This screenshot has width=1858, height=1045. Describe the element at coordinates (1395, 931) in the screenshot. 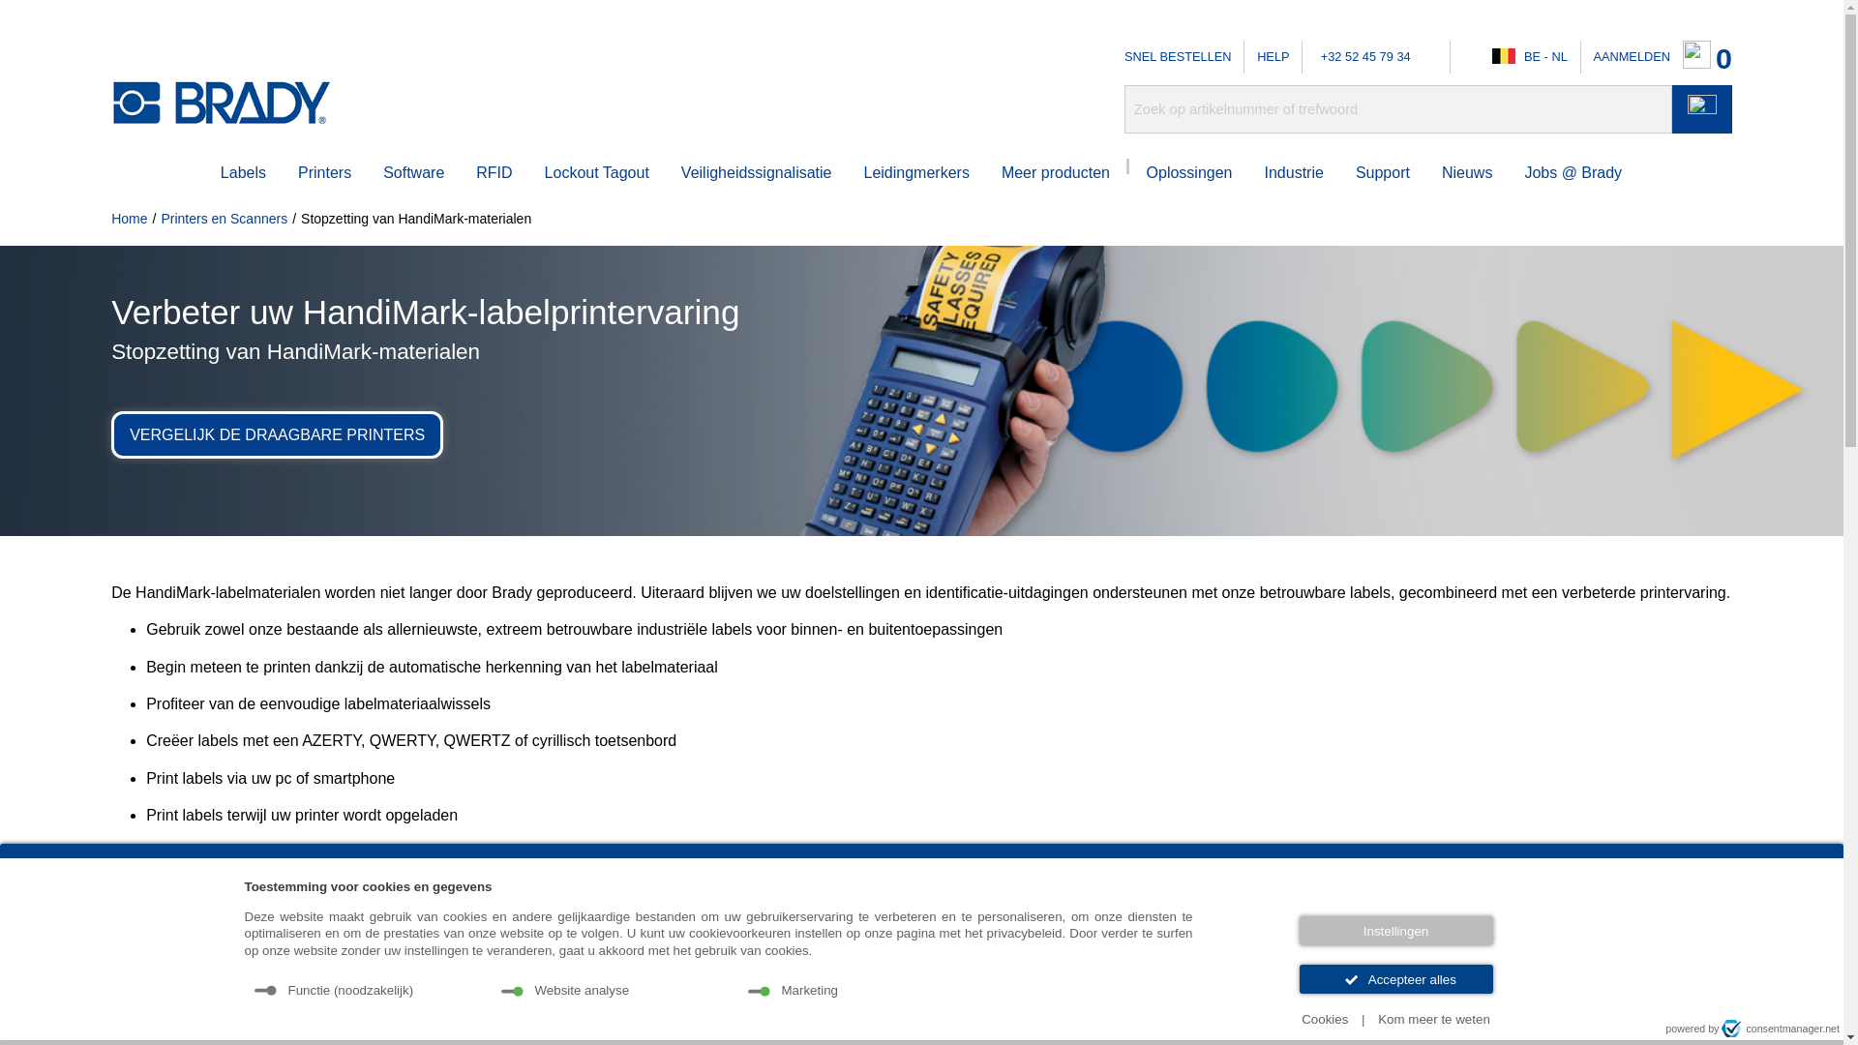

I see `Instellingen` at that location.